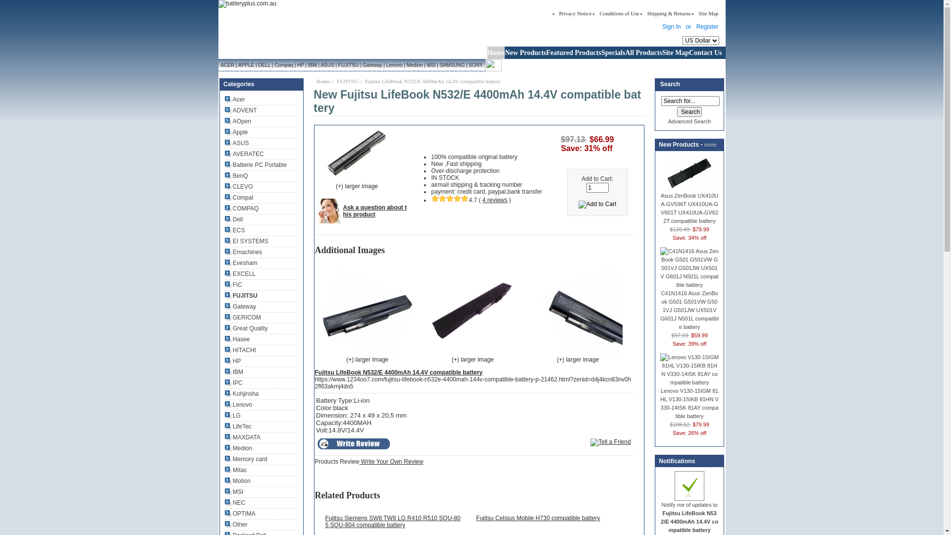 This screenshot has width=951, height=535. I want to click on Hasee, so click(237, 339).